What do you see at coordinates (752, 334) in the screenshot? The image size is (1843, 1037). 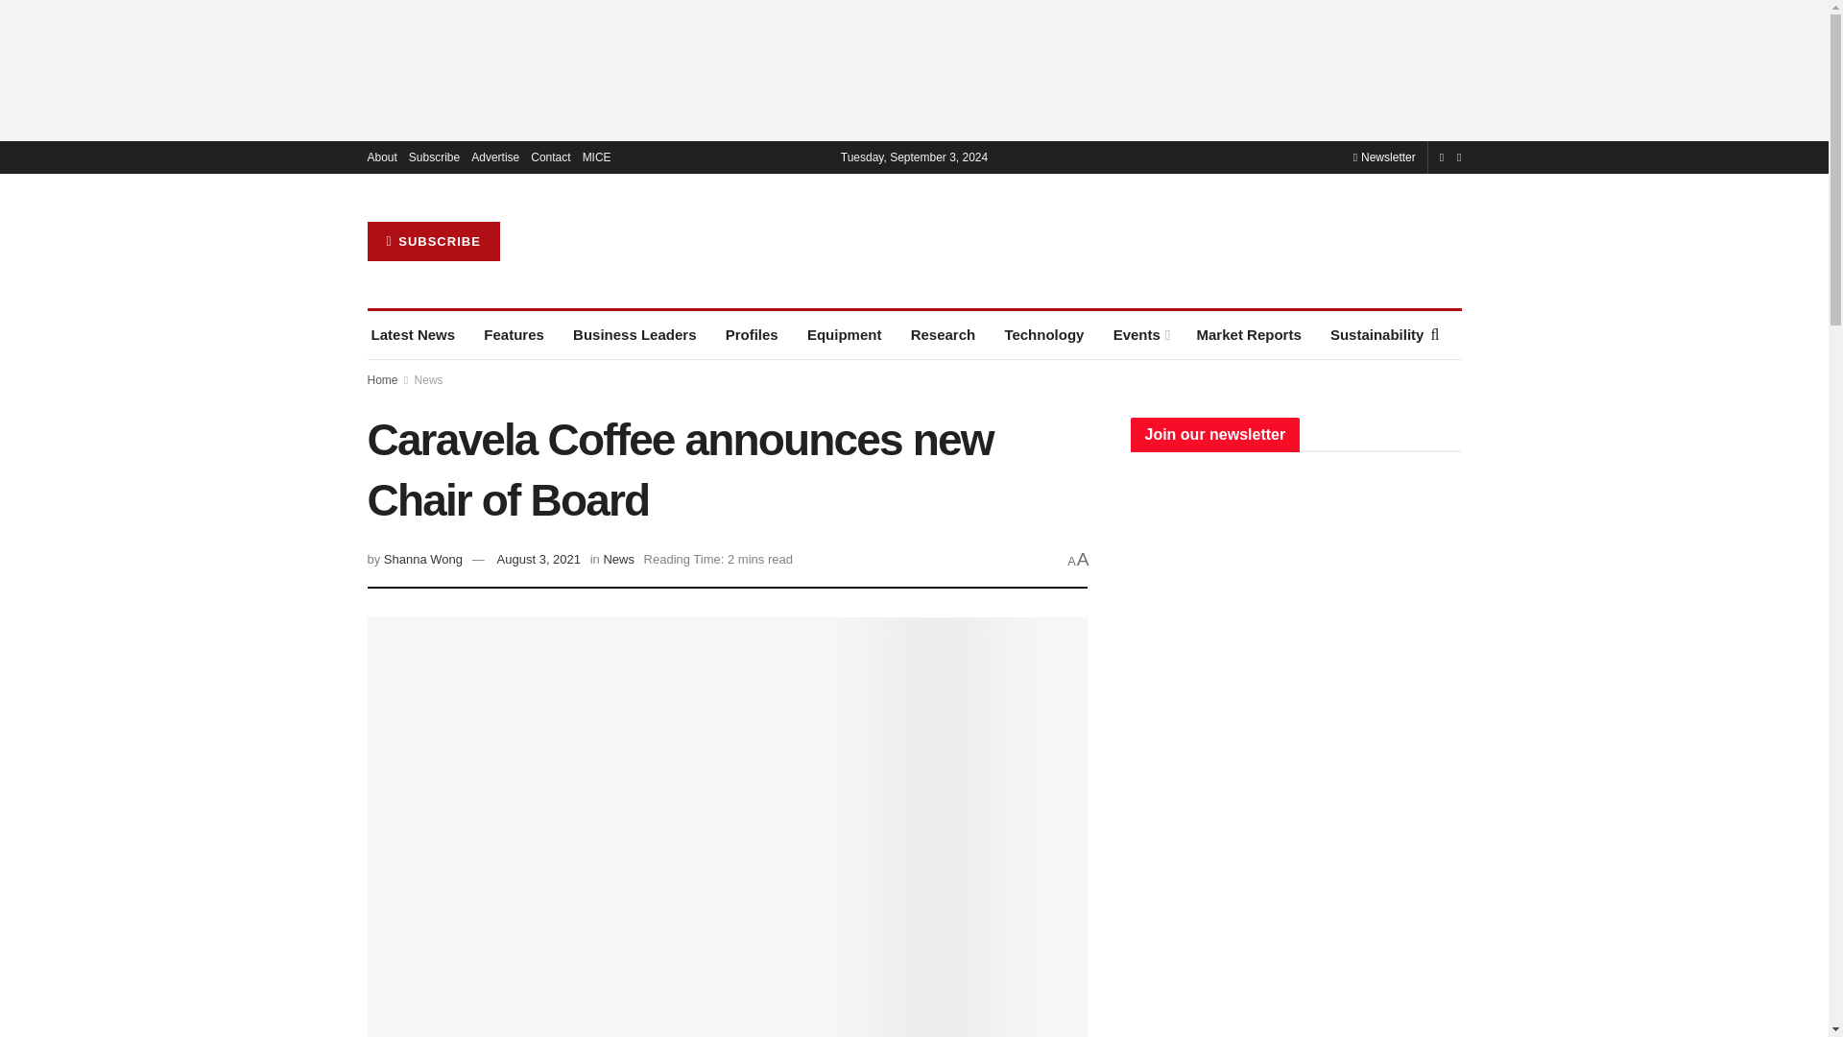 I see `Profiles` at bounding box center [752, 334].